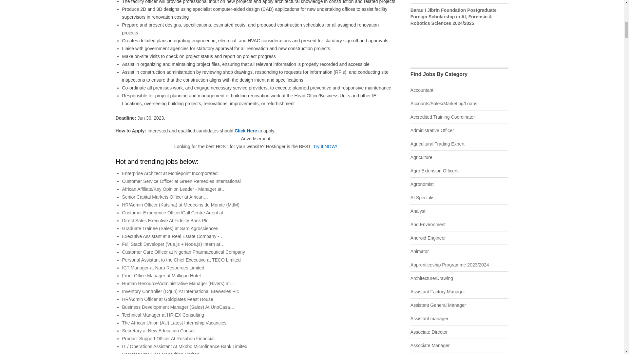 The image size is (629, 354). I want to click on Click Here, so click(246, 130).